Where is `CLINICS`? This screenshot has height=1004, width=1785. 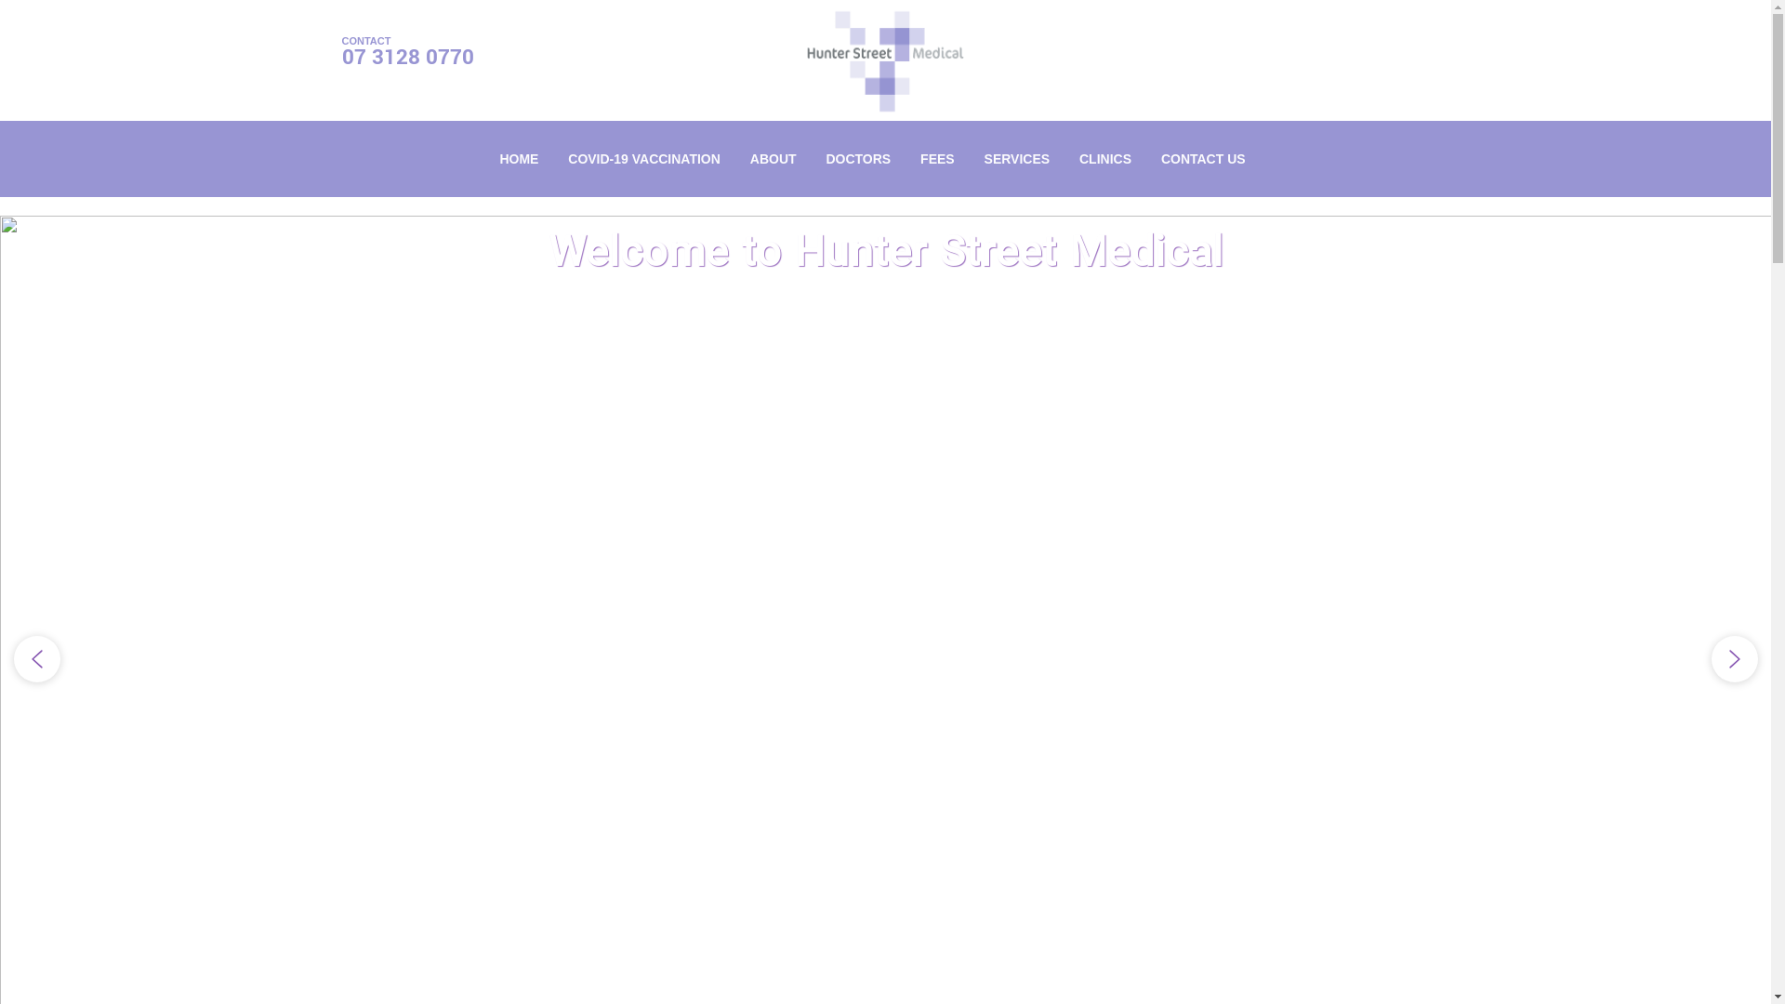
CLINICS is located at coordinates (1105, 159).